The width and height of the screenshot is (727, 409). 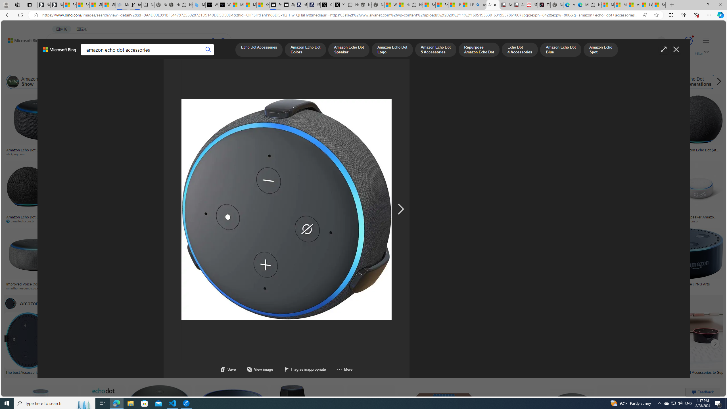 I want to click on Amazon Alexa Echo, so click(x=81, y=82).